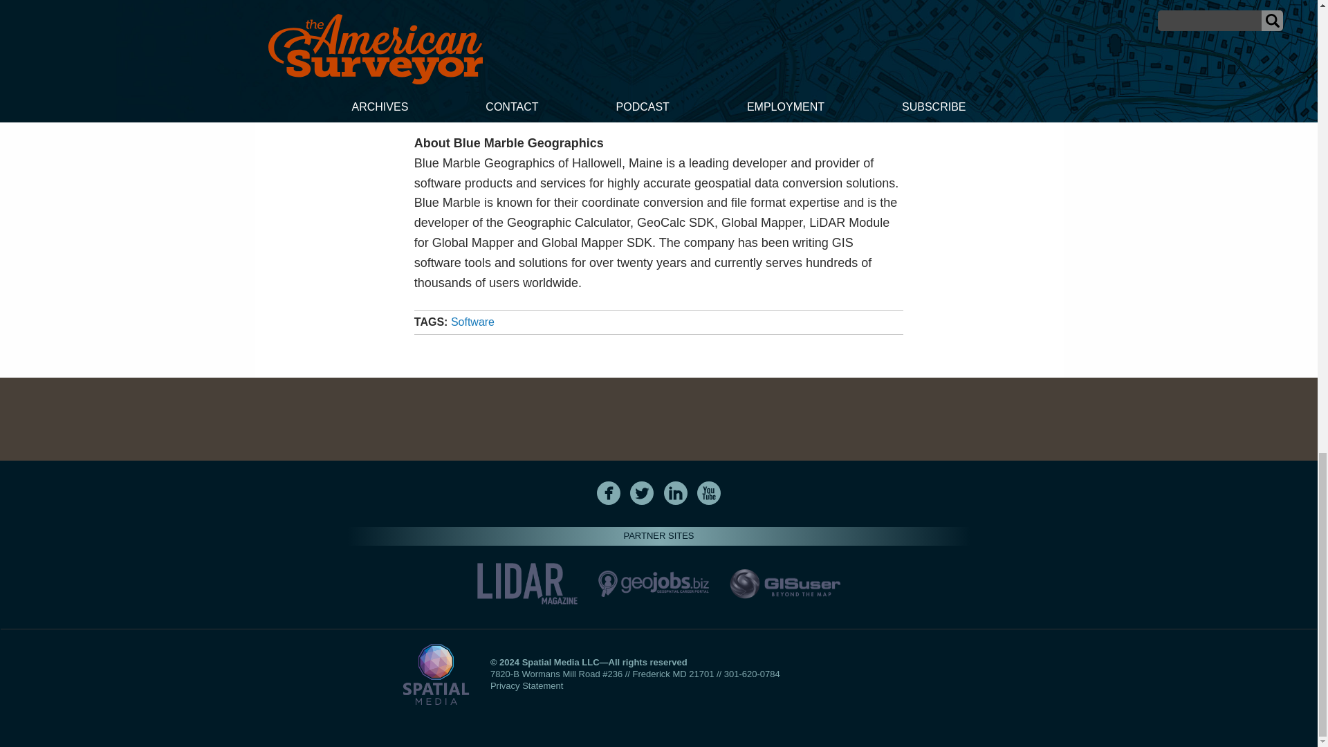  What do you see at coordinates (708, 492) in the screenshot?
I see `icon-sm-youtube` at bounding box center [708, 492].